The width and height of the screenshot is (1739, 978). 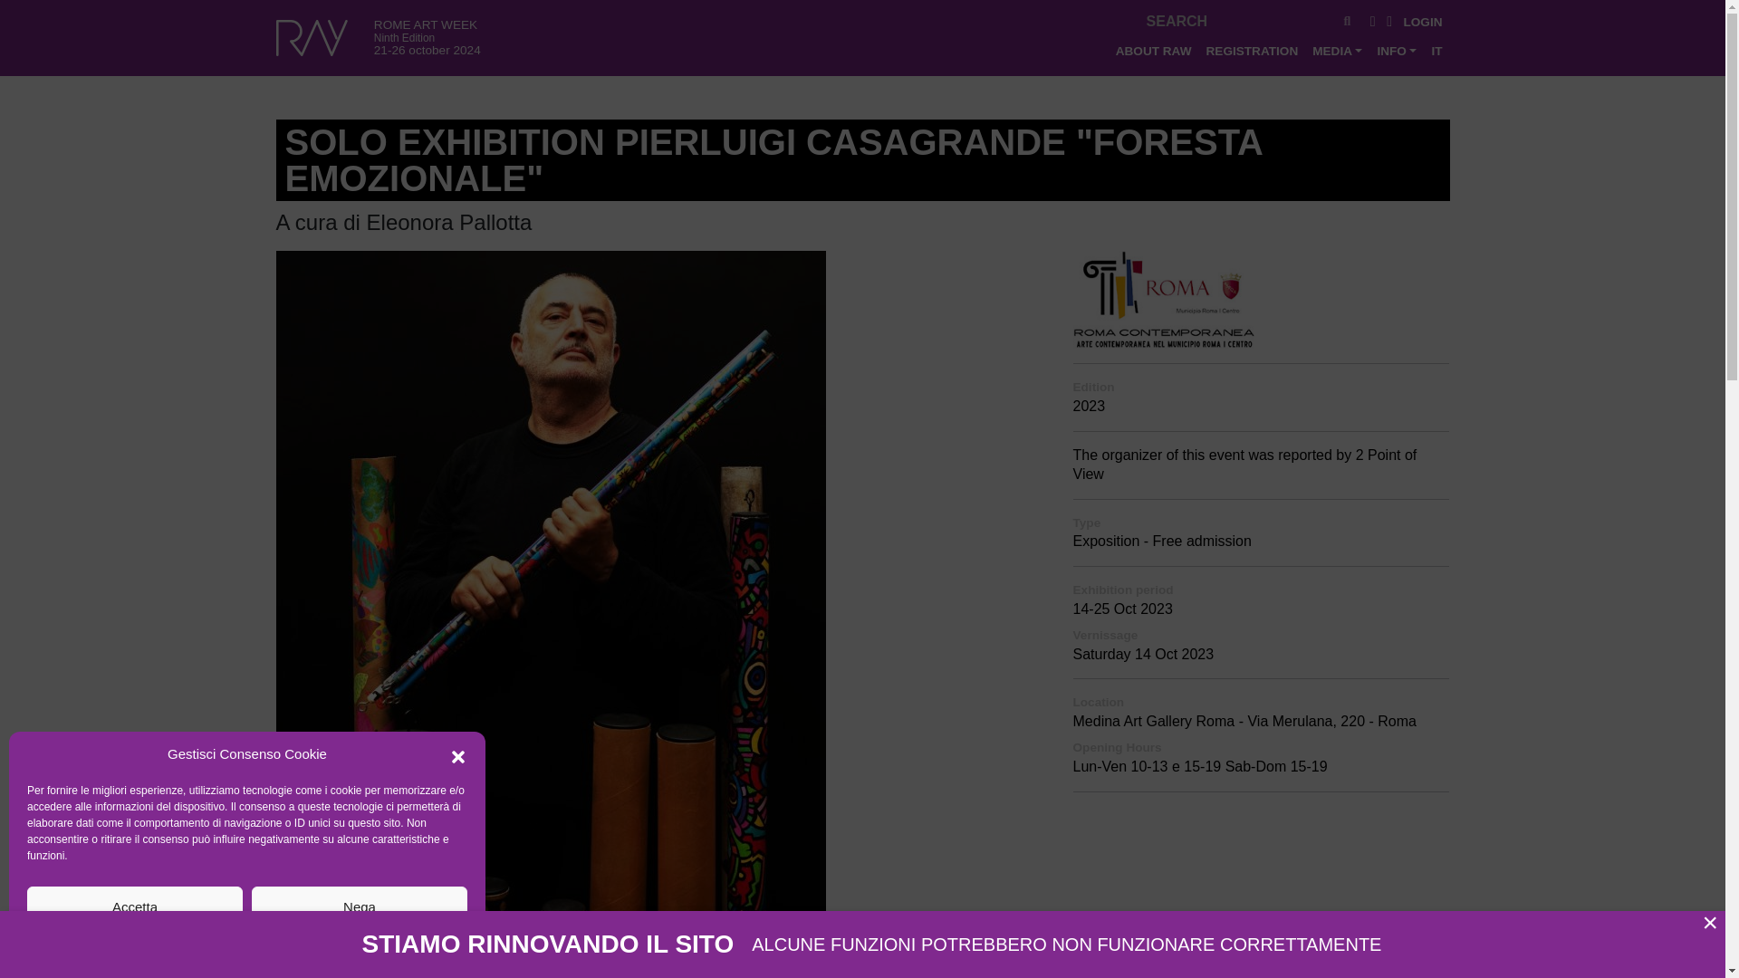 What do you see at coordinates (549, 745) in the screenshot?
I see `Solo exhibition Pierluigi Casagrande "Foresta Emozionale"` at bounding box center [549, 745].